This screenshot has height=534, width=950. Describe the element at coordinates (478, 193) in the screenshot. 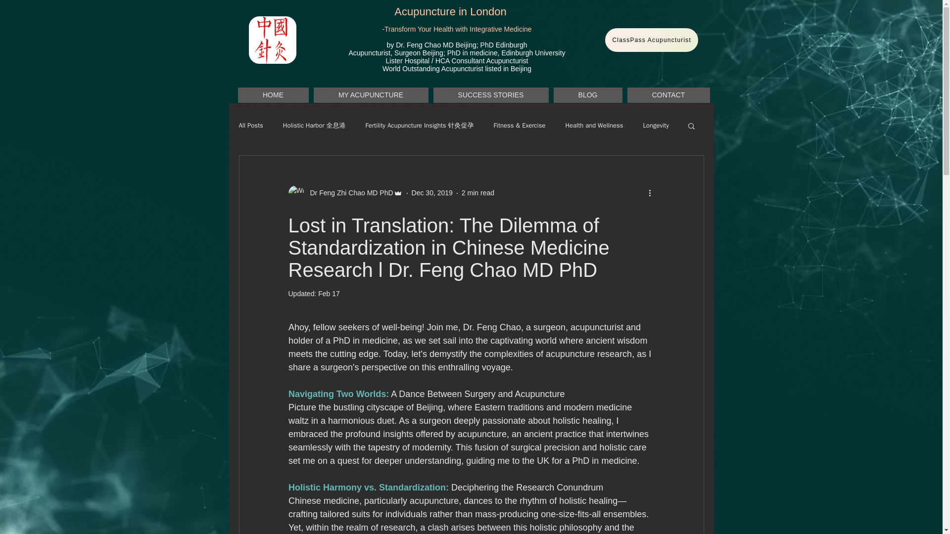

I see `2 min read` at that location.